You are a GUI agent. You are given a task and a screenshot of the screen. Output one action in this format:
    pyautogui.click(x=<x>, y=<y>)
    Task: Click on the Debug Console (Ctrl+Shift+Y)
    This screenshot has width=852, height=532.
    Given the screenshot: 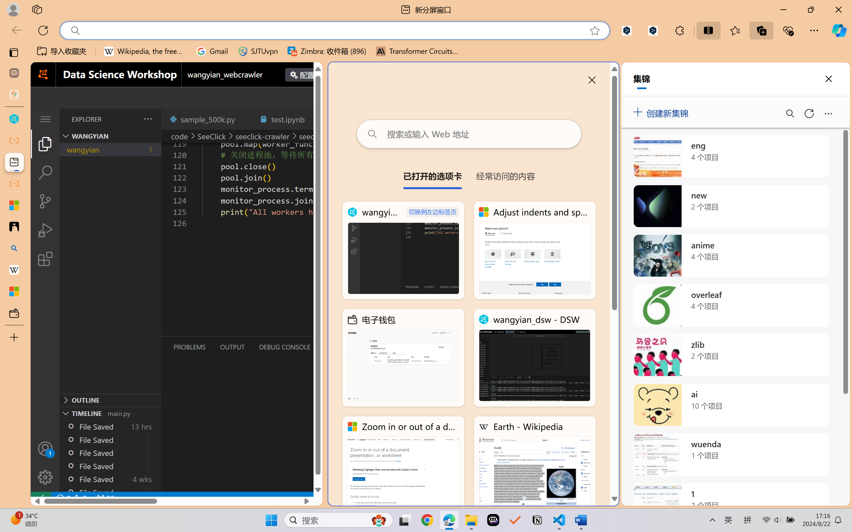 What is the action you would take?
    pyautogui.click(x=284, y=347)
    